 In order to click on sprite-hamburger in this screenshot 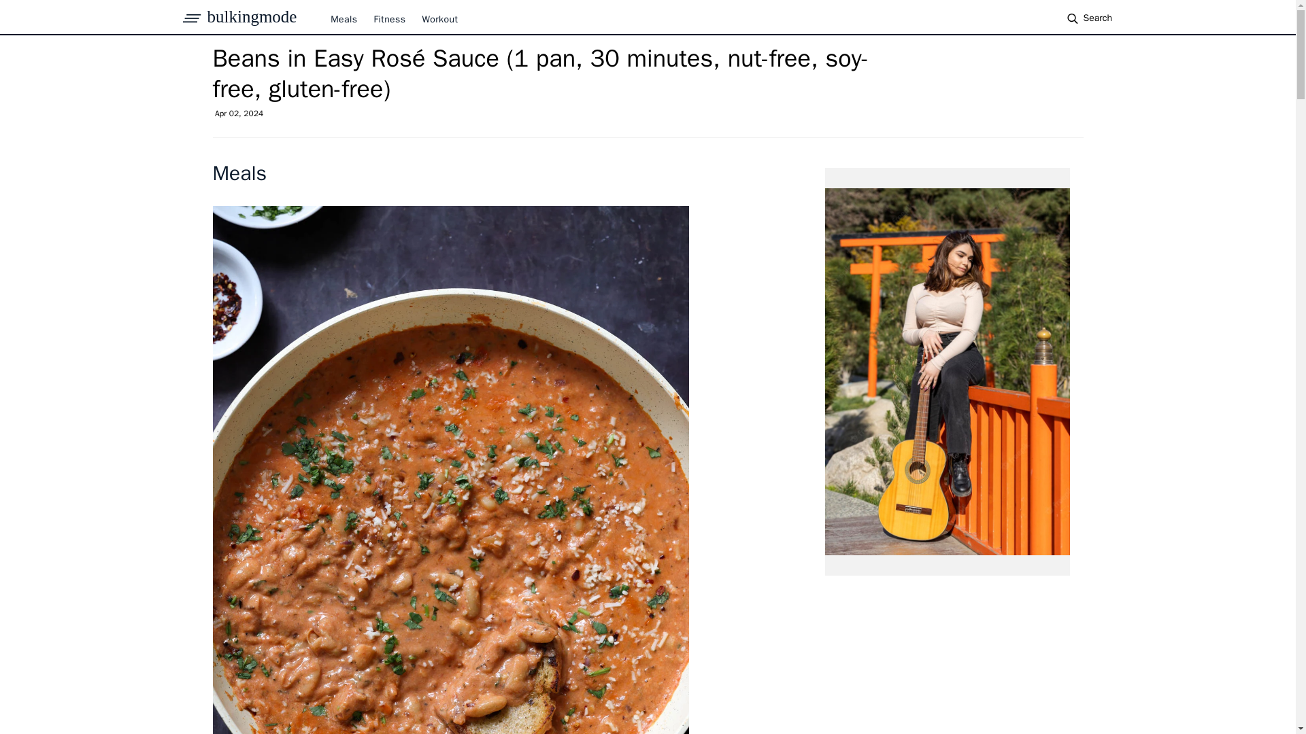, I will do `click(192, 14)`.